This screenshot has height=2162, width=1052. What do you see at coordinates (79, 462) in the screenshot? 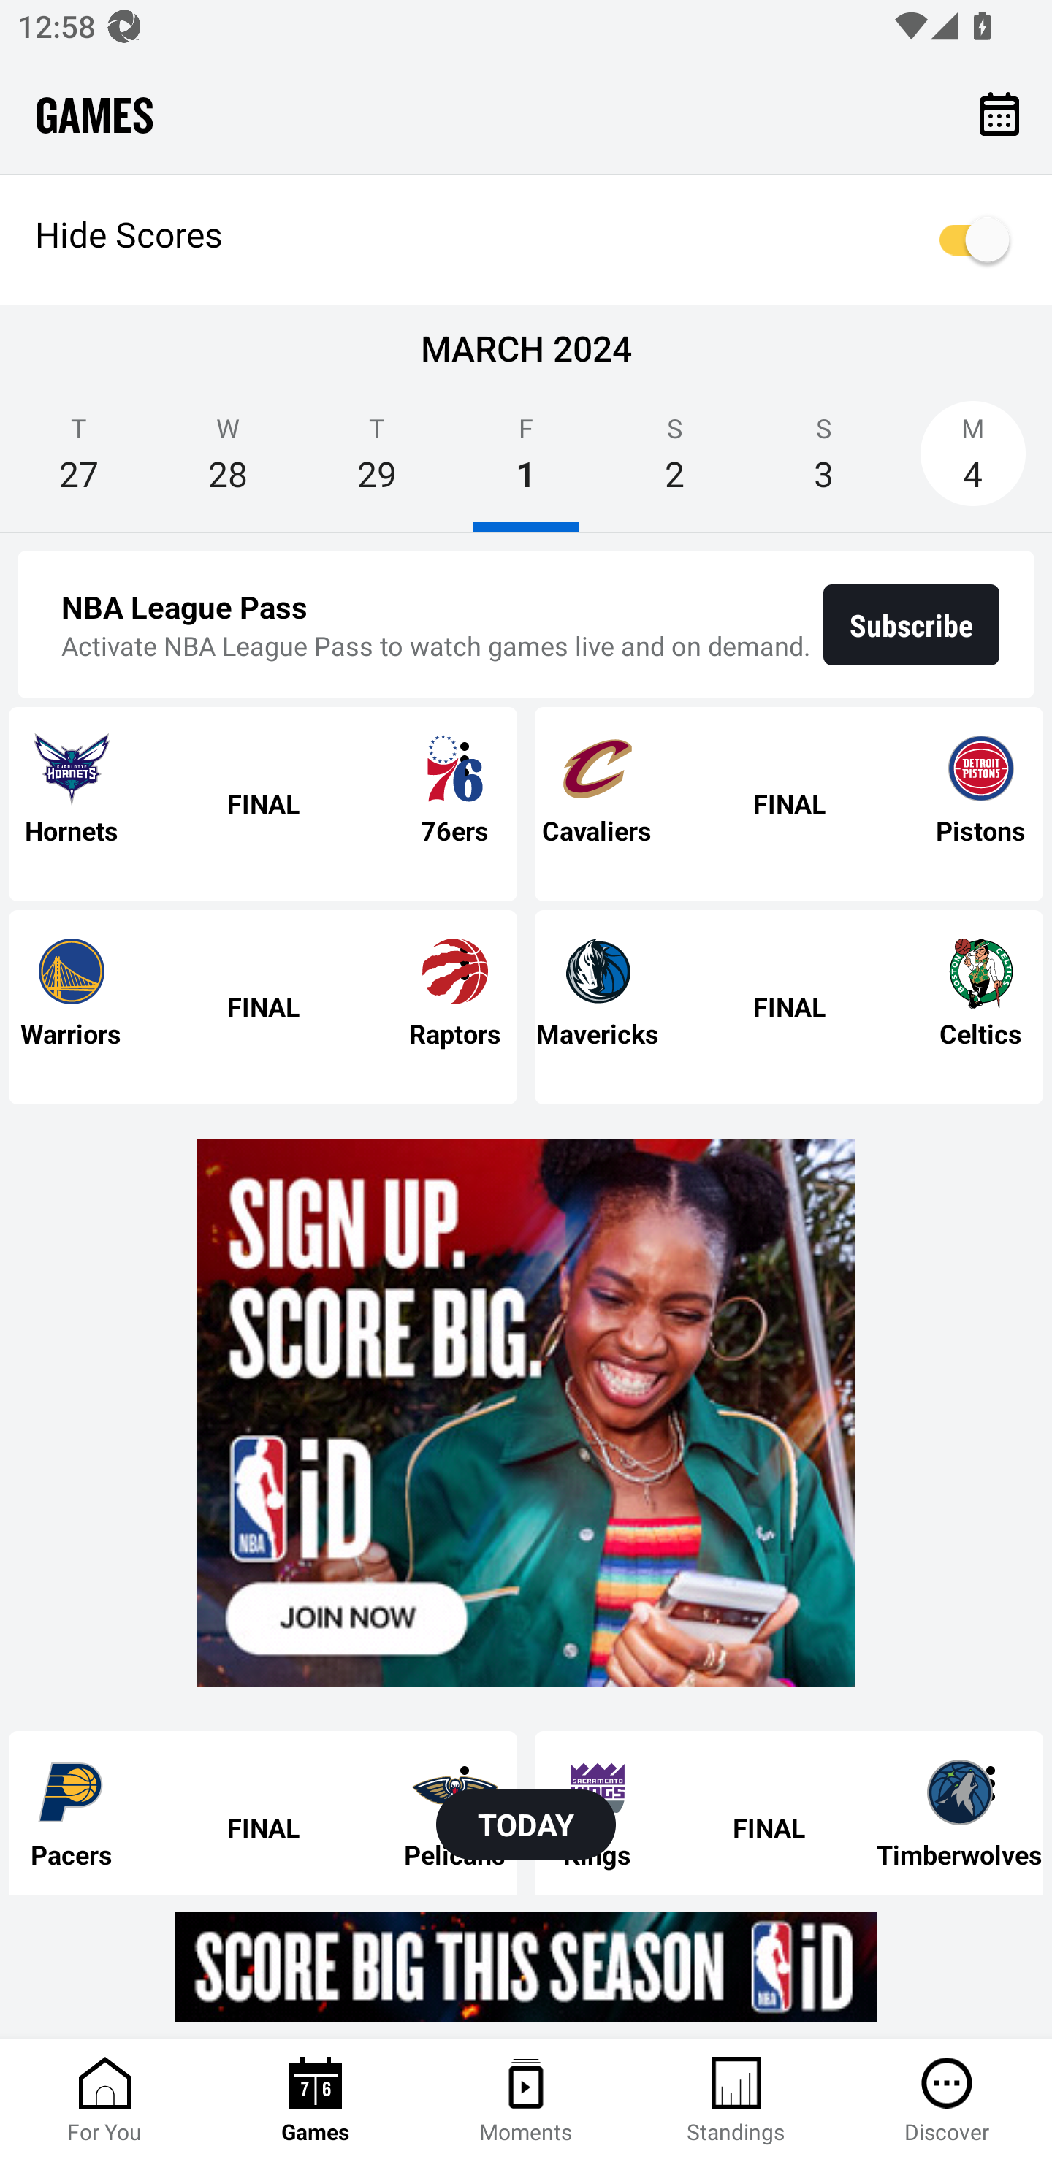
I see `T 27` at bounding box center [79, 462].